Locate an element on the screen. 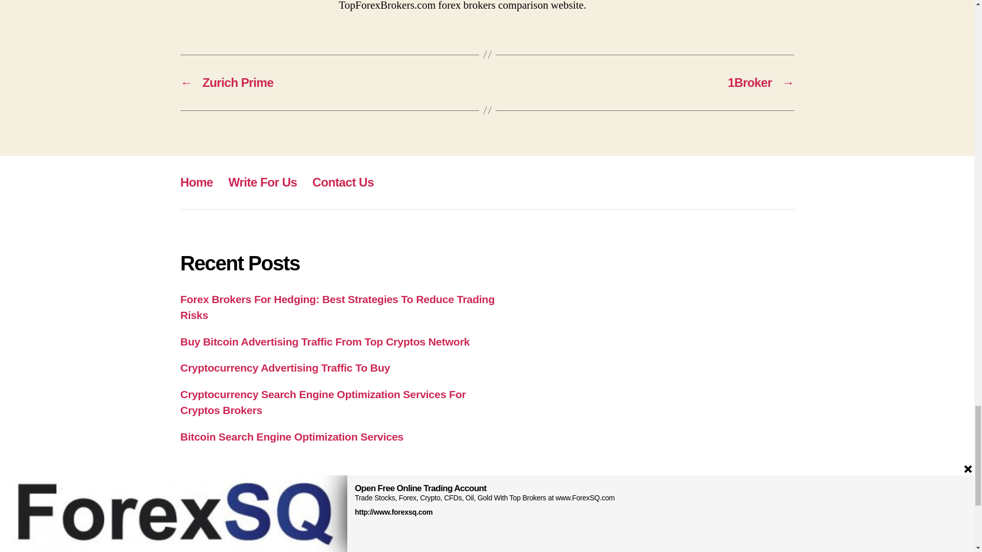  Buy Bitcoin Advertising Traffic From Top Cryptos Network is located at coordinates (324, 341).